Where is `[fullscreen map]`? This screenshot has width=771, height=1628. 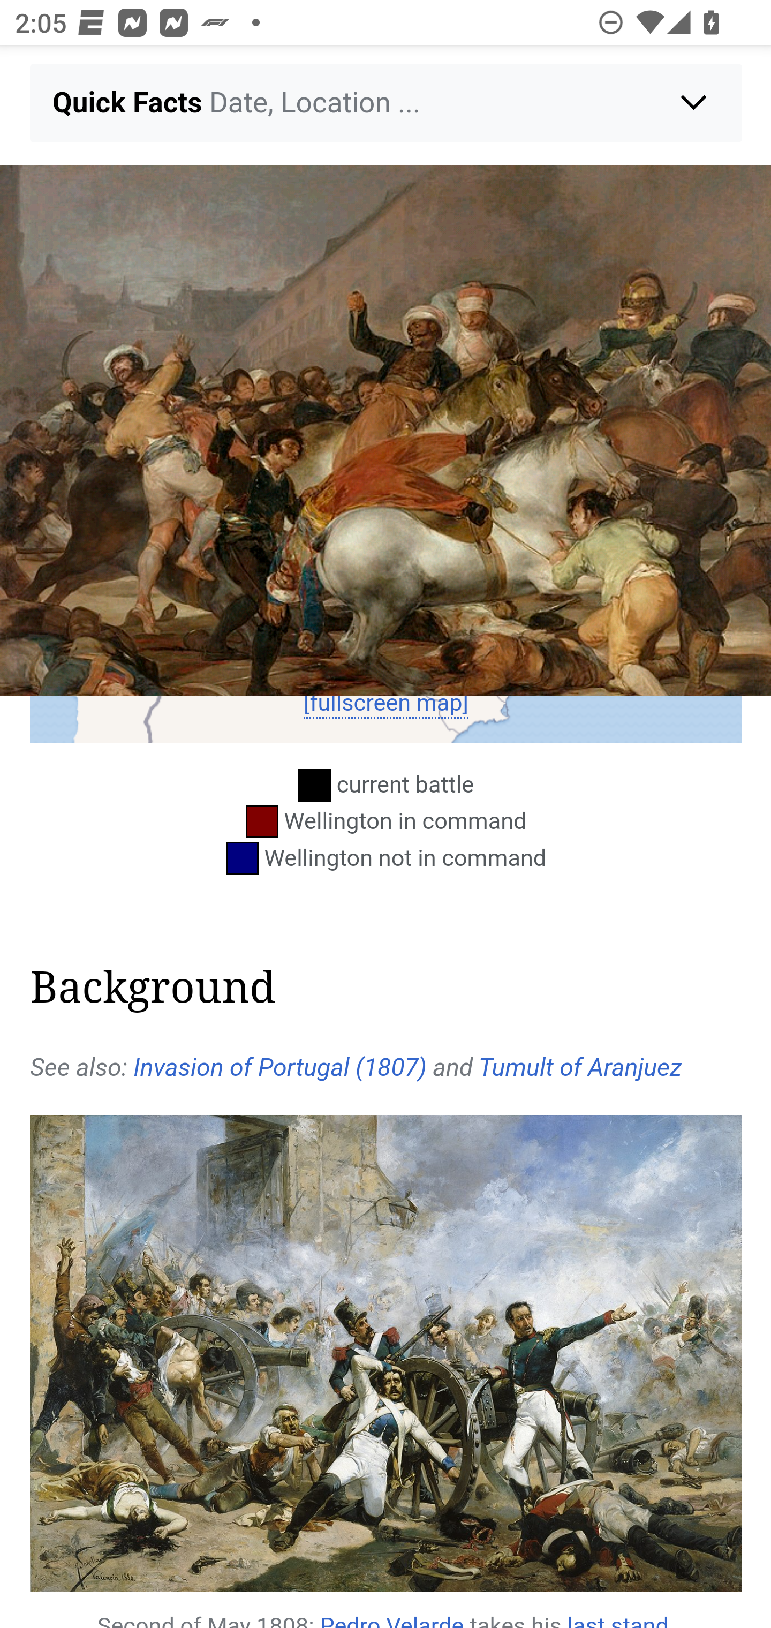
[fullscreen map] is located at coordinates (385, 703).